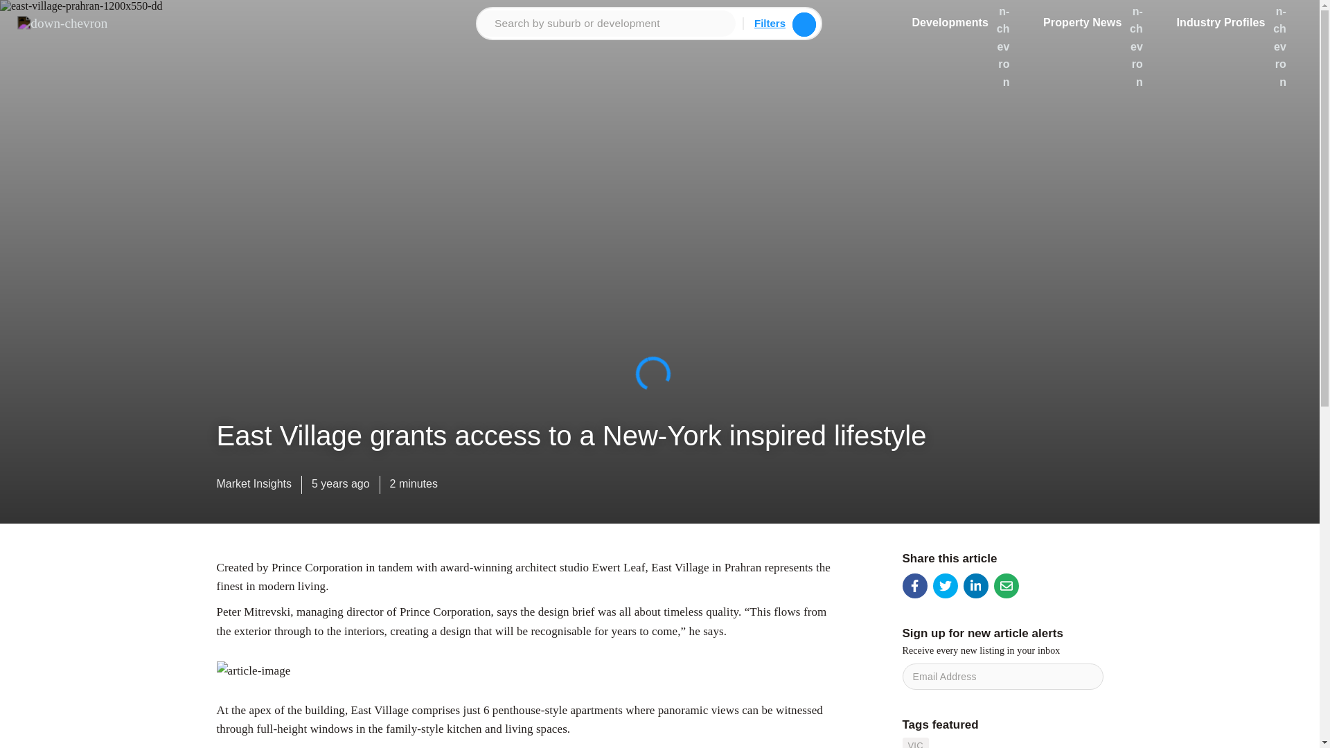 Image resolution: width=1330 pixels, height=748 pixels. I want to click on Filters, so click(770, 23).